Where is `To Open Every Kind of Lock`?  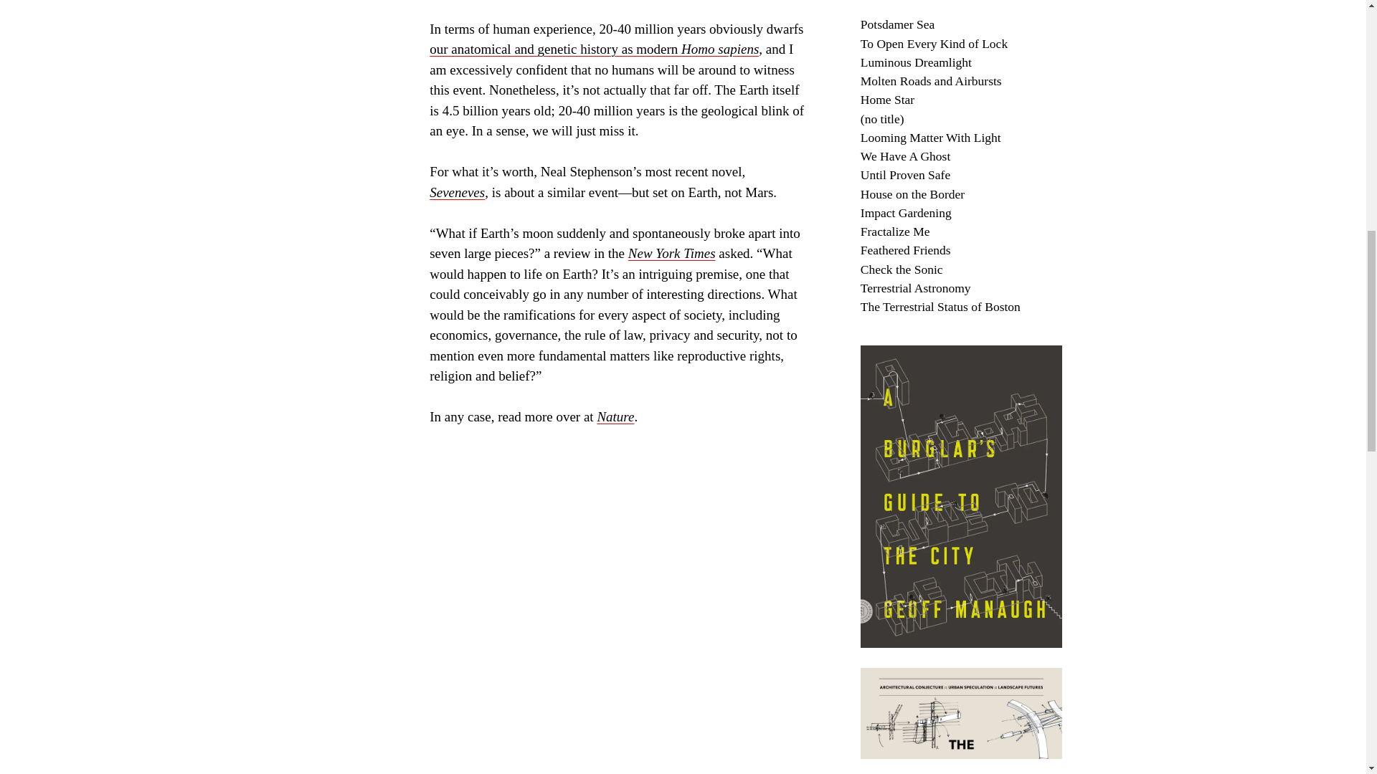
To Open Every Kind of Lock is located at coordinates (934, 43).